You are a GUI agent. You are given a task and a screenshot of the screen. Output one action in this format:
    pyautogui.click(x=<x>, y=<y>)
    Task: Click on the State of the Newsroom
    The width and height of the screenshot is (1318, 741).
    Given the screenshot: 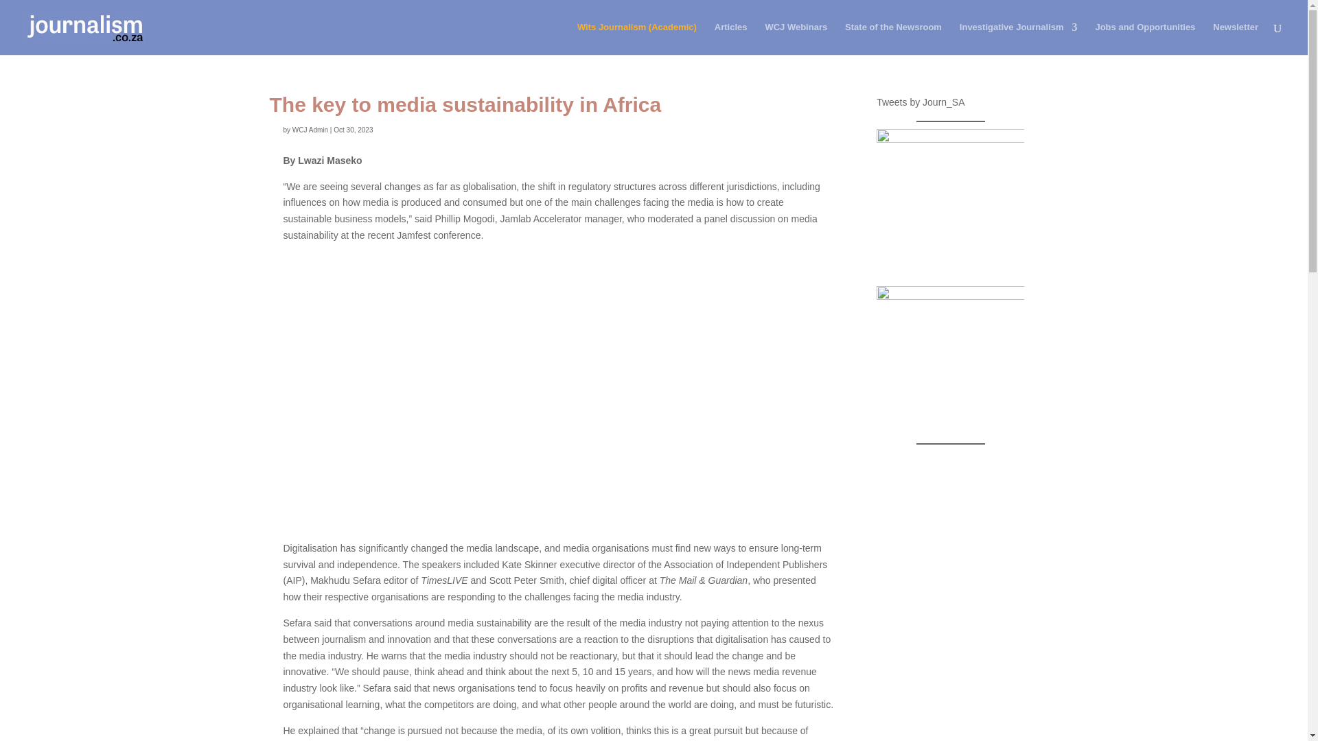 What is the action you would take?
    pyautogui.click(x=893, y=38)
    